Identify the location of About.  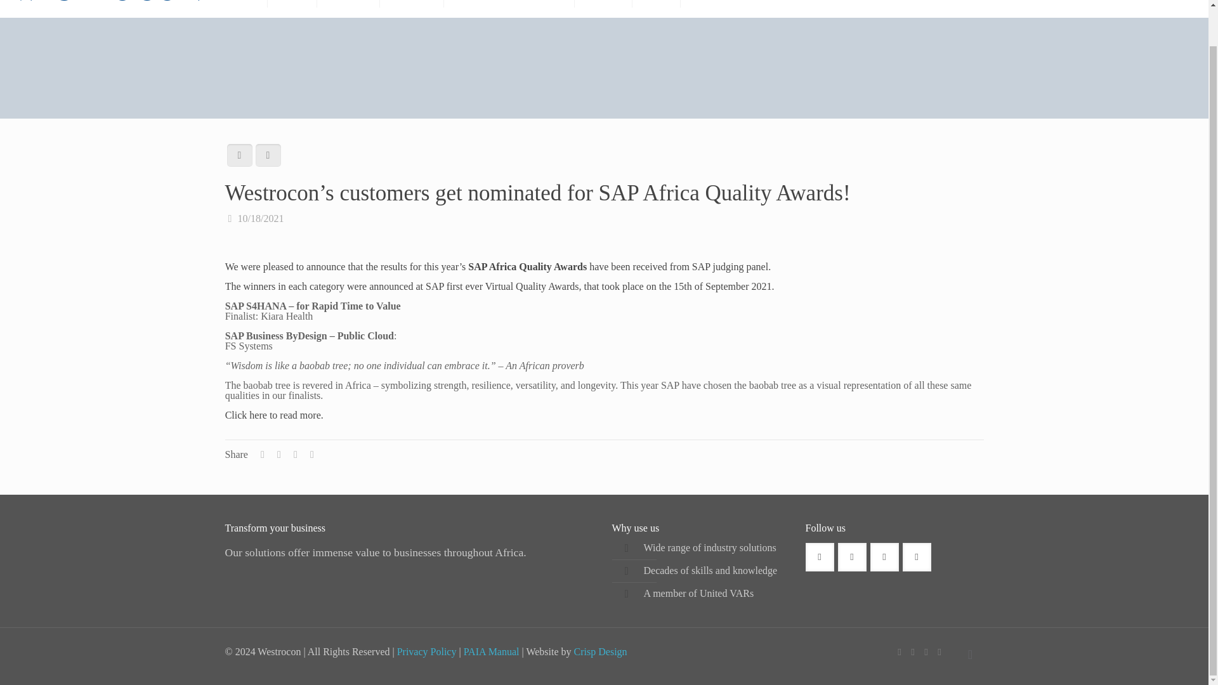
(292, 9).